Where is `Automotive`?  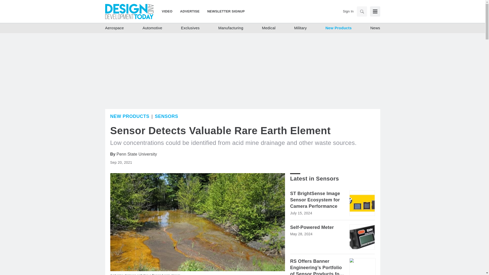 Automotive is located at coordinates (152, 28).